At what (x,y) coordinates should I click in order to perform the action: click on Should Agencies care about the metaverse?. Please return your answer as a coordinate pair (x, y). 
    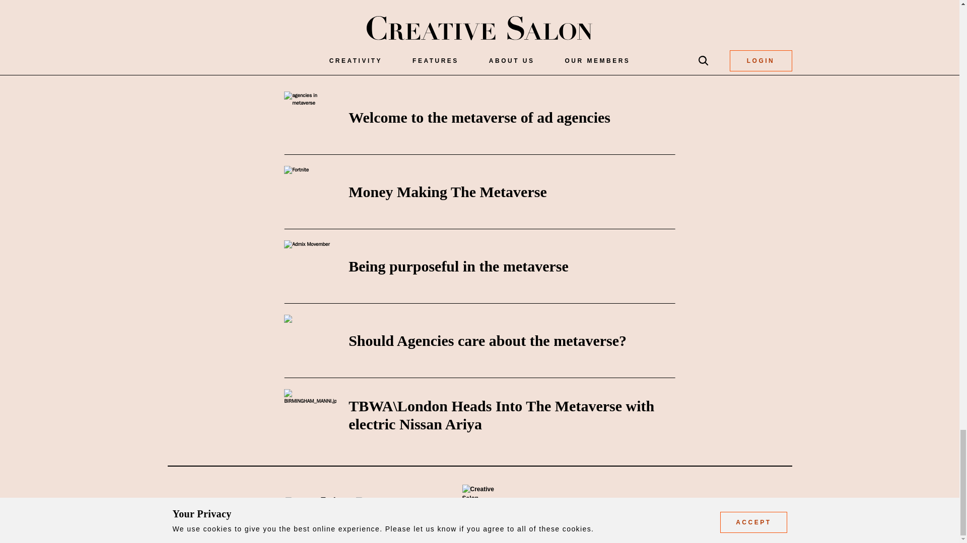
    Looking at the image, I should click on (488, 340).